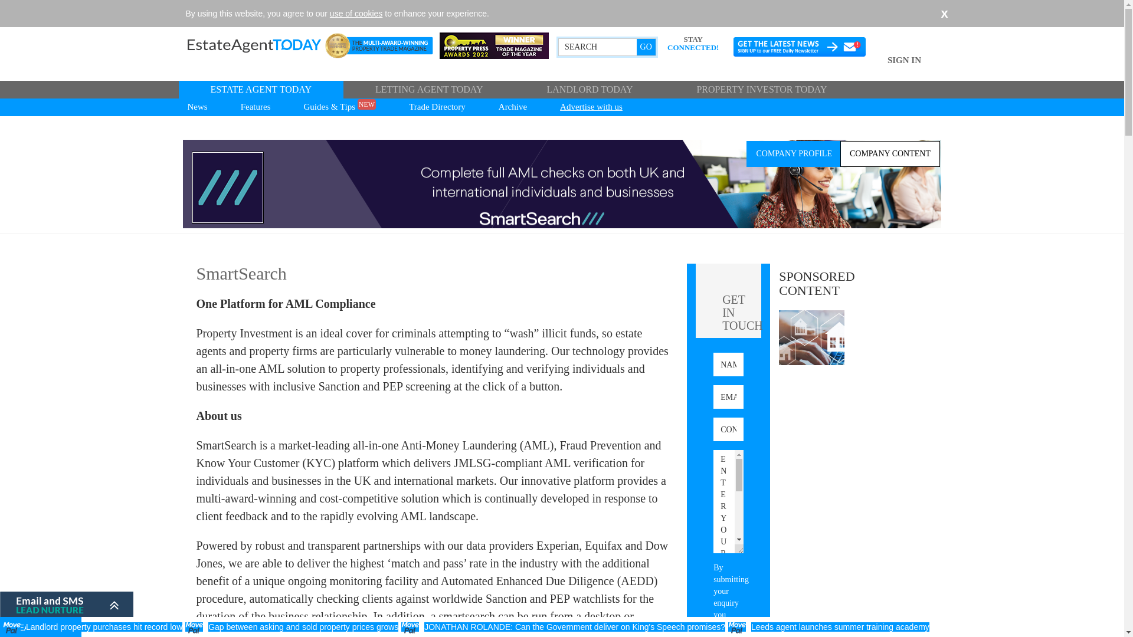  I want to click on use of cookies, so click(356, 14).